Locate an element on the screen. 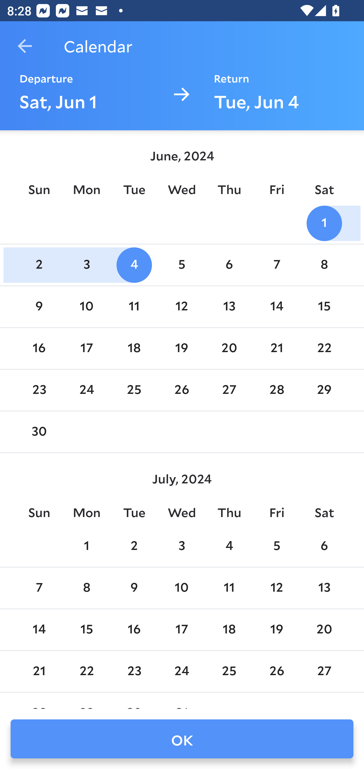 Image resolution: width=364 pixels, height=769 pixels. 16 is located at coordinates (134, 630).